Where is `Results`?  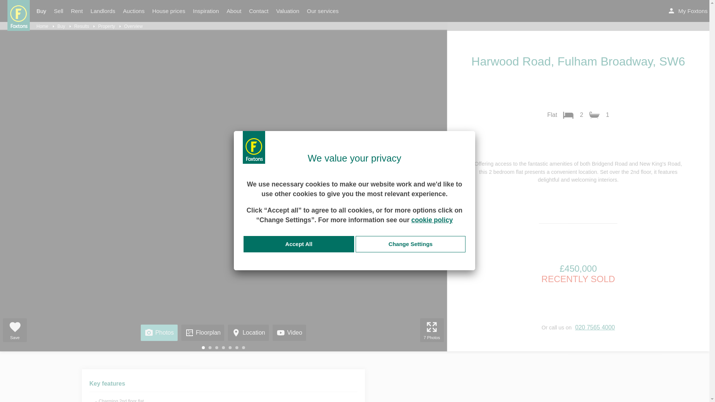
Results is located at coordinates (84, 26).